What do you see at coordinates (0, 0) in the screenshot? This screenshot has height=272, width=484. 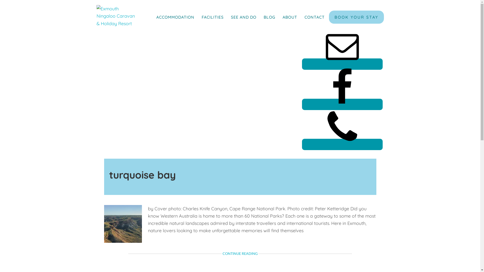 I see `Skip to primary navigation` at bounding box center [0, 0].